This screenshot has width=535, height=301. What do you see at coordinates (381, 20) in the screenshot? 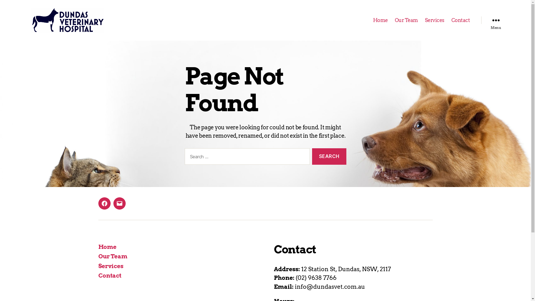
I see `Home` at bounding box center [381, 20].